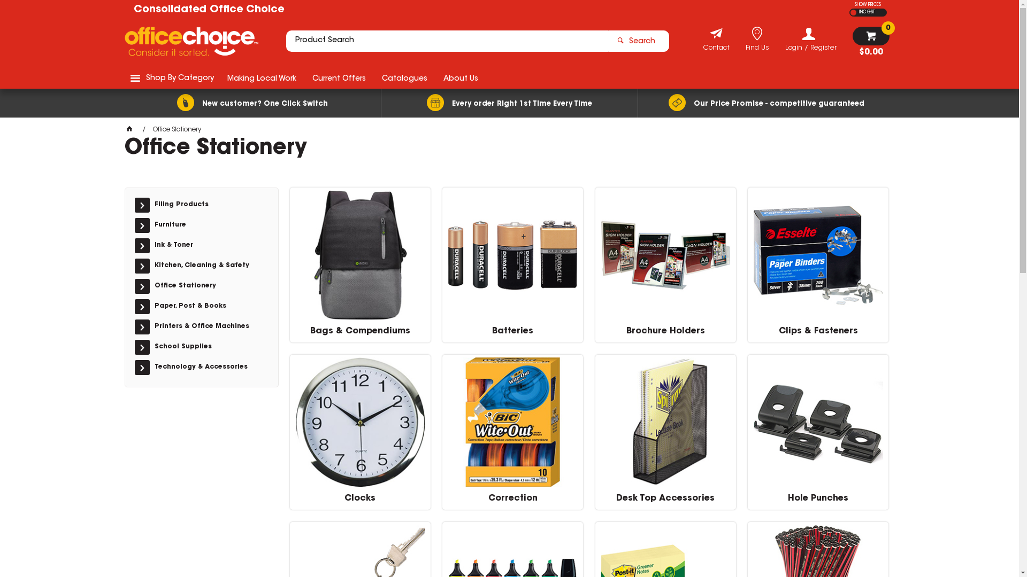  I want to click on Technology & Accessories, so click(206, 368).